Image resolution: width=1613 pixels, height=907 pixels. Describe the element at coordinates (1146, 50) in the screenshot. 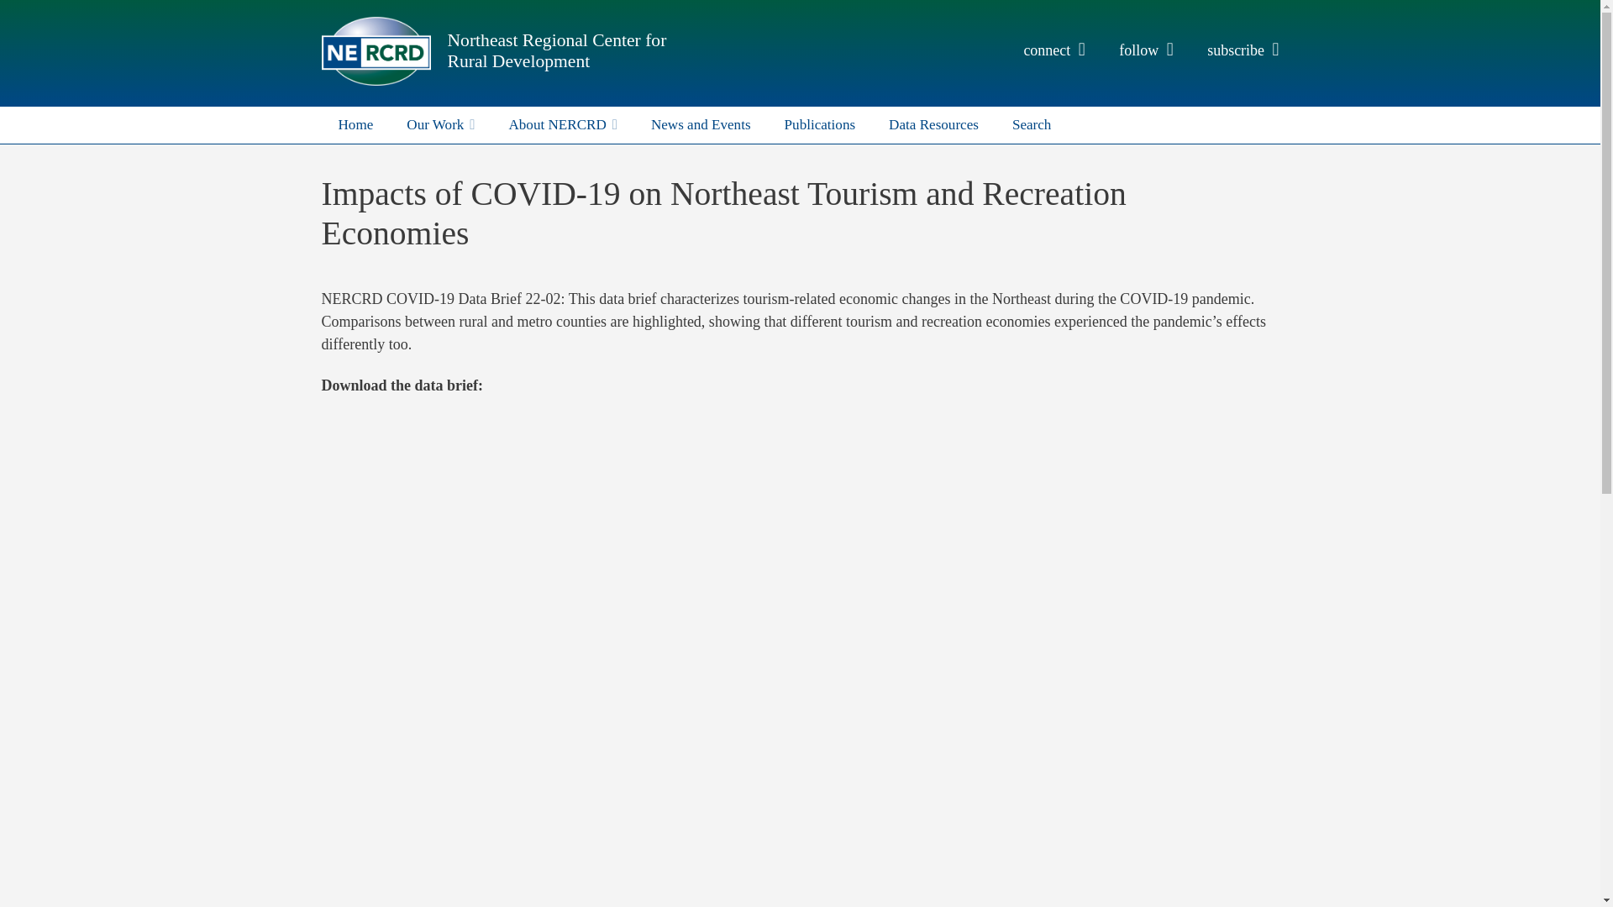

I see `follow` at that location.